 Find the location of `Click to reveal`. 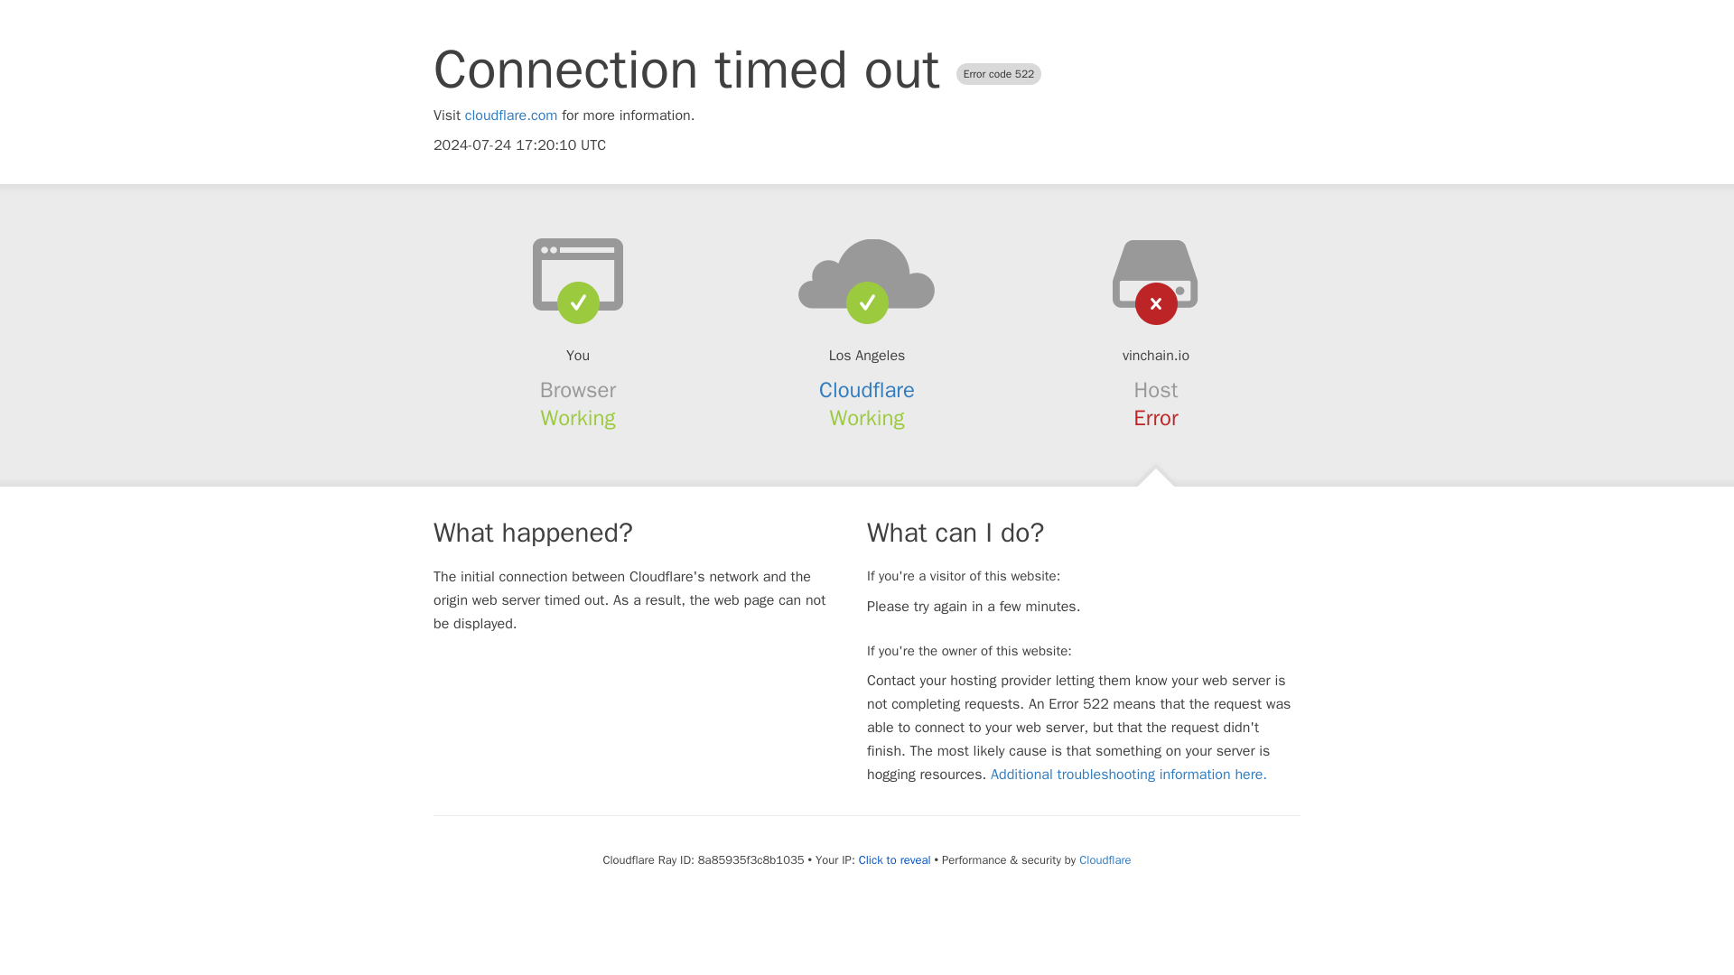

Click to reveal is located at coordinates (894, 859).